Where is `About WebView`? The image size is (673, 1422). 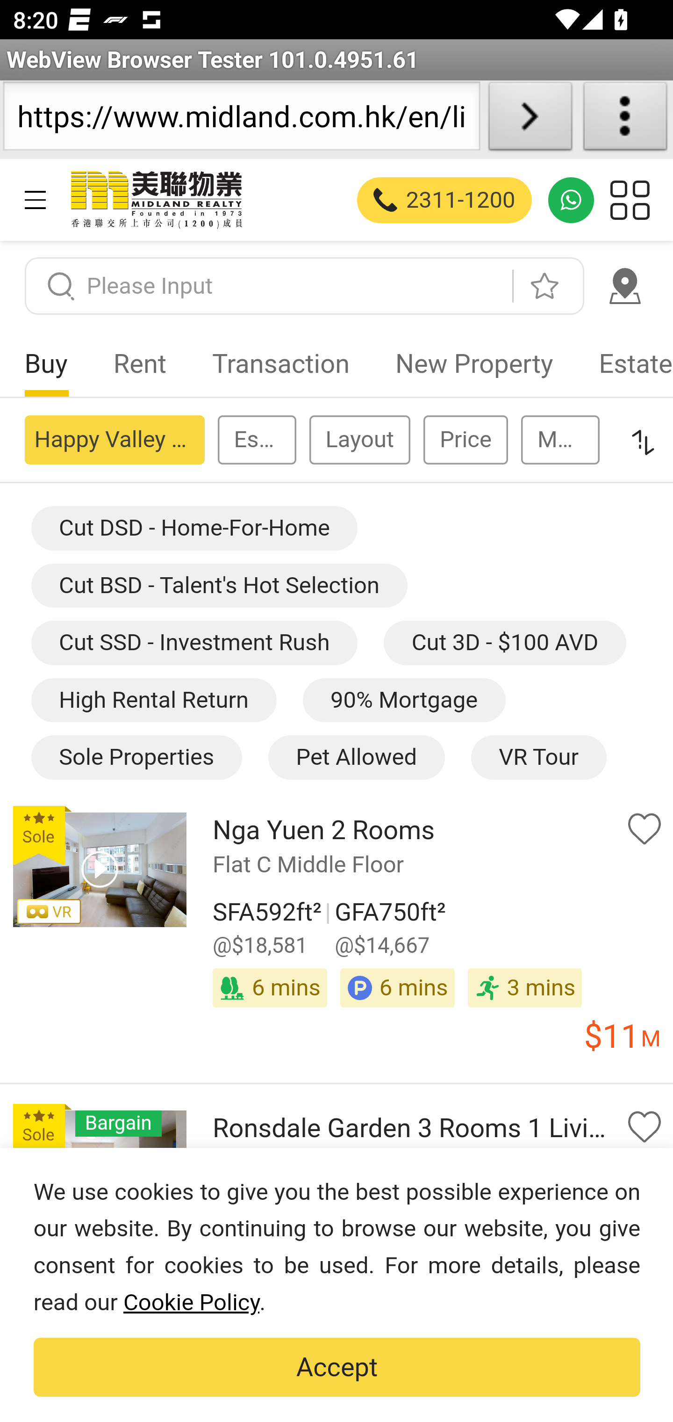 About WebView is located at coordinates (625, 120).